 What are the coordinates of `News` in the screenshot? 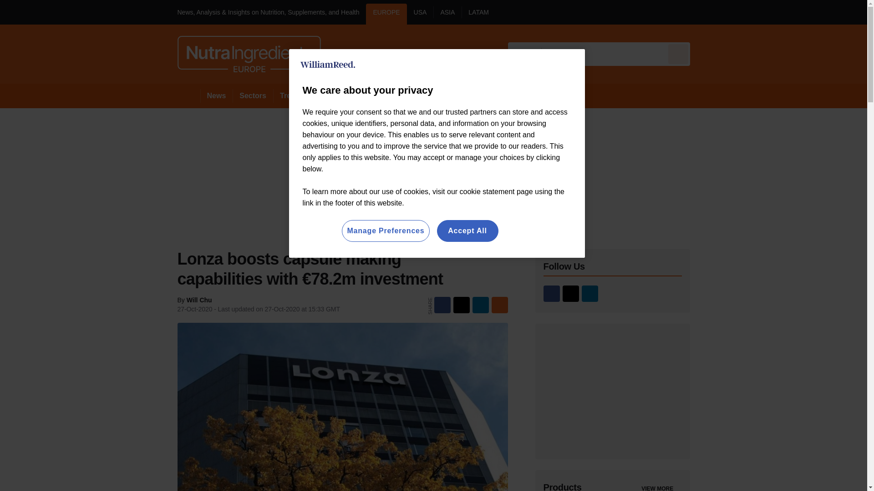 It's located at (217, 95).